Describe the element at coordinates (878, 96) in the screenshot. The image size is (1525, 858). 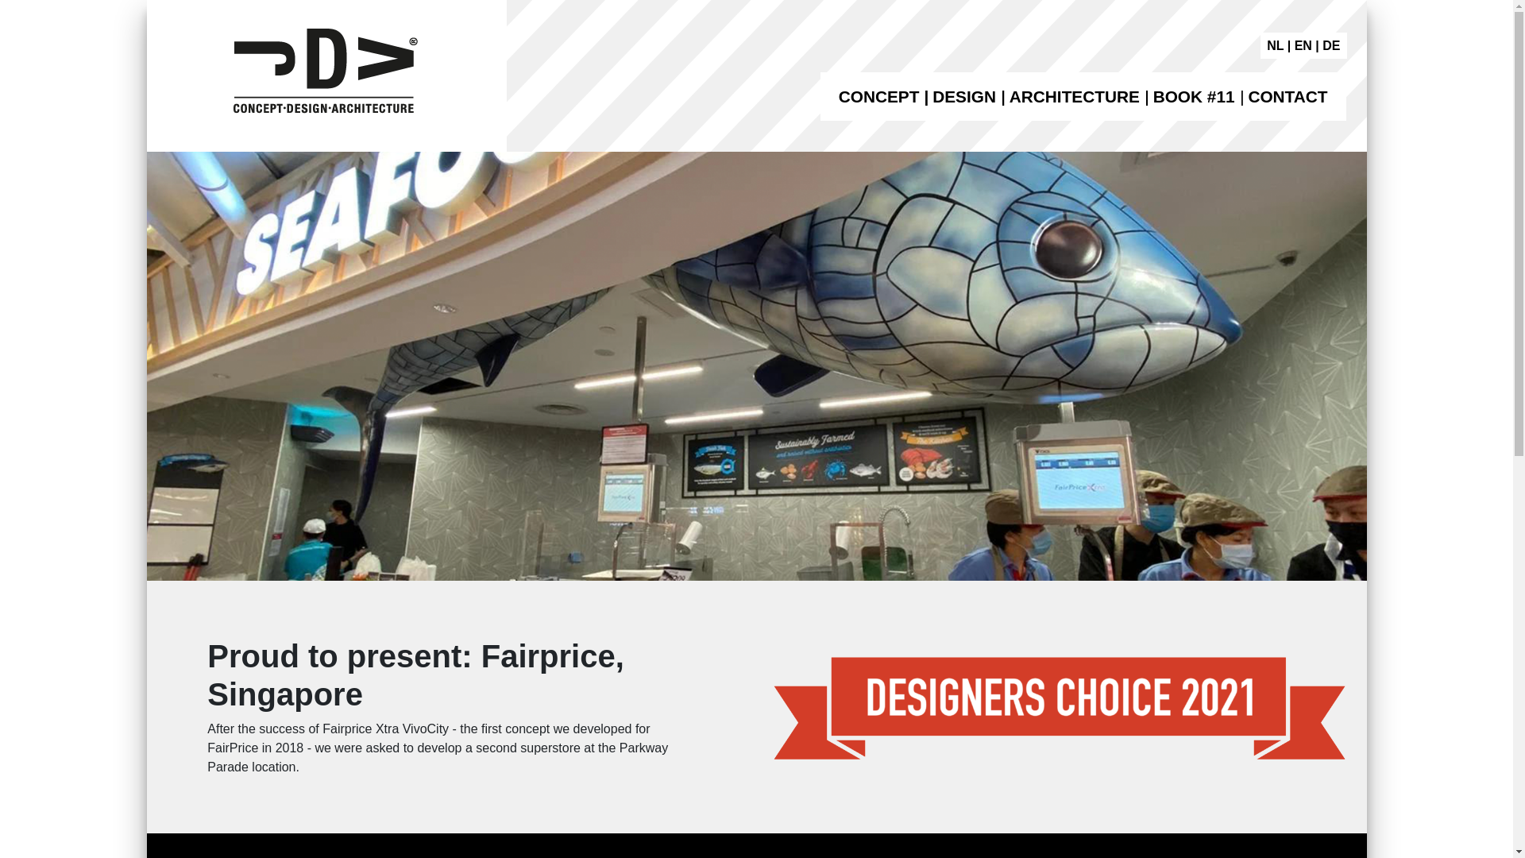
I see `CONCEPT` at that location.